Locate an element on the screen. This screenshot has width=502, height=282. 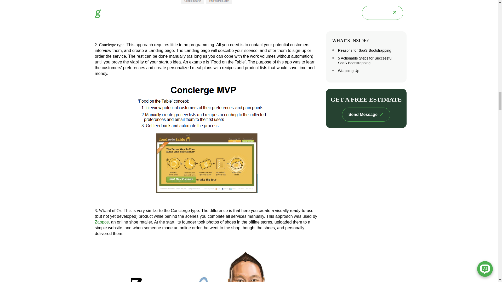
Google is located at coordinates (206, 18).